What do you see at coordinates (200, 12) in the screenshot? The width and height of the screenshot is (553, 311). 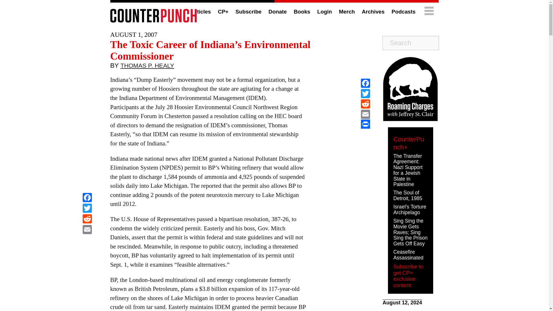 I see `Articles` at bounding box center [200, 12].